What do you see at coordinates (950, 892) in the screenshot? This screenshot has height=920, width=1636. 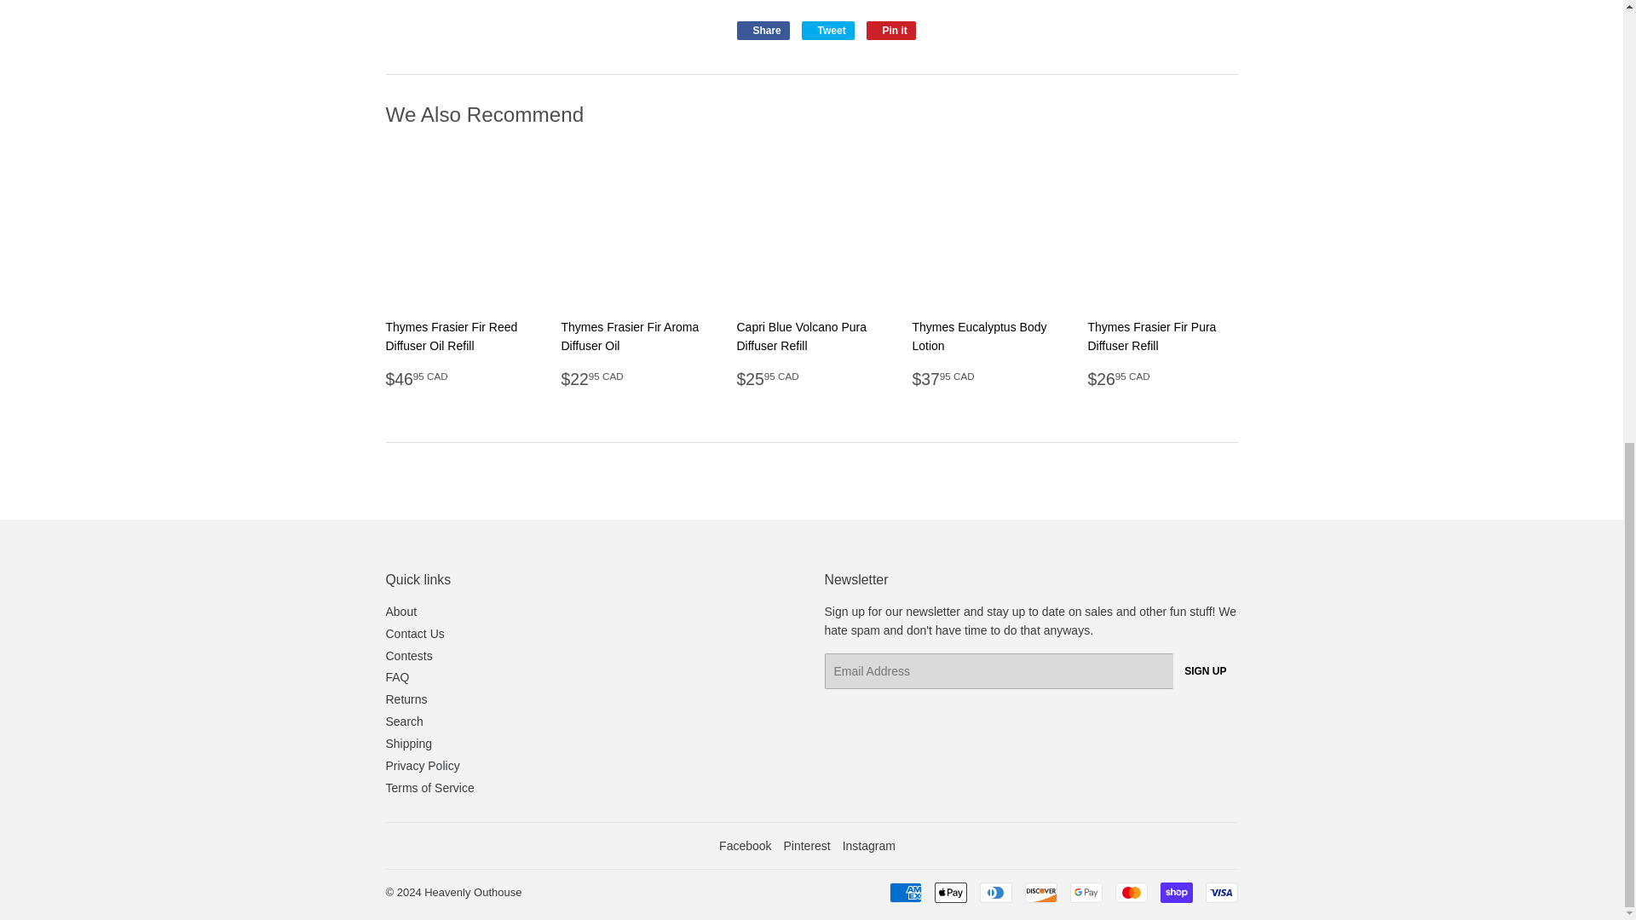 I see `Apple Pay` at bounding box center [950, 892].